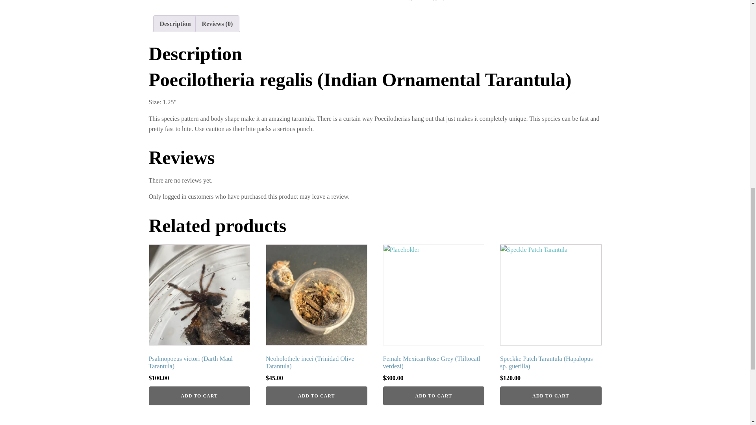  What do you see at coordinates (199, 396) in the screenshot?
I see `ADD TO CART` at bounding box center [199, 396].